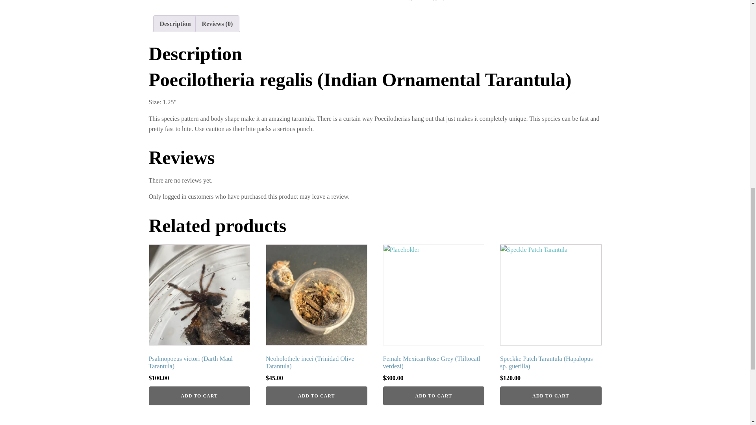  What do you see at coordinates (199, 396) in the screenshot?
I see `ADD TO CART` at bounding box center [199, 396].